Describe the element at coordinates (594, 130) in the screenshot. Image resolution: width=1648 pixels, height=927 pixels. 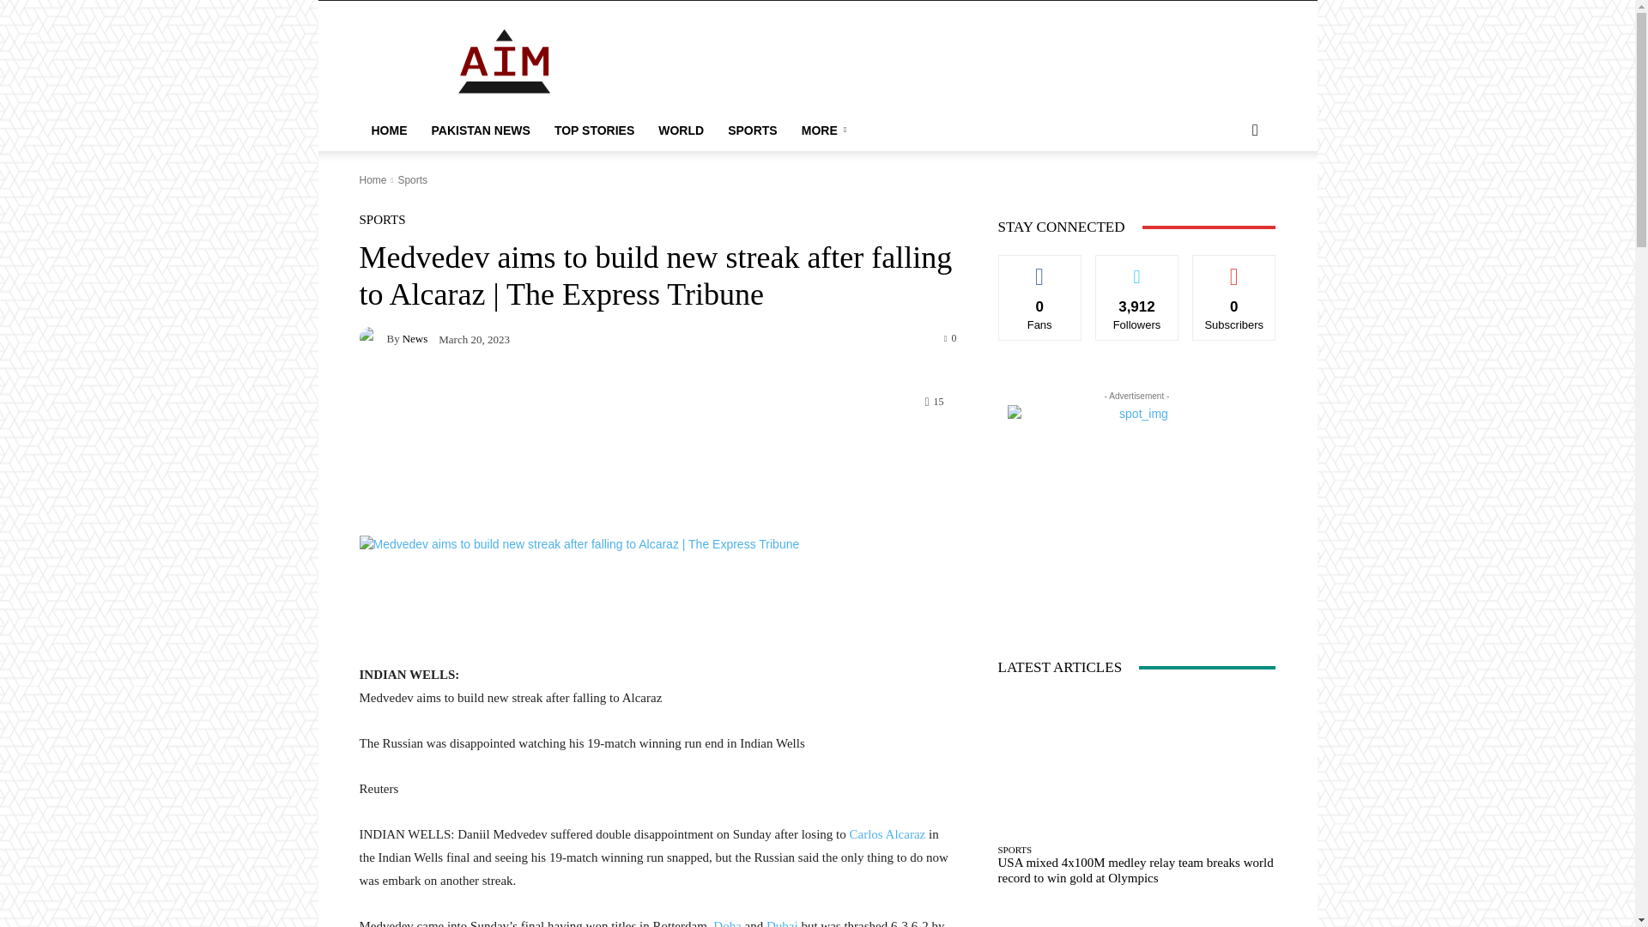
I see `TOP STORIES` at that location.